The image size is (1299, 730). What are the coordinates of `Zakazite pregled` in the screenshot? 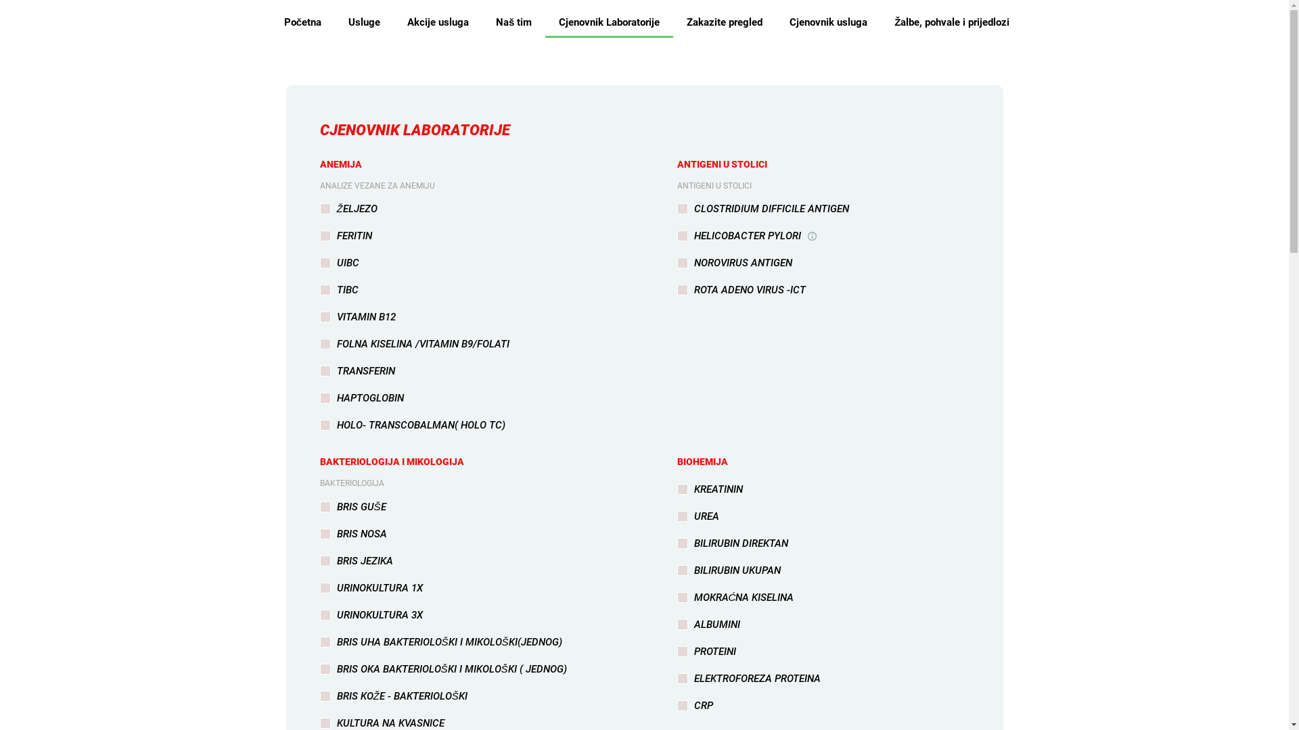 It's located at (724, 22).